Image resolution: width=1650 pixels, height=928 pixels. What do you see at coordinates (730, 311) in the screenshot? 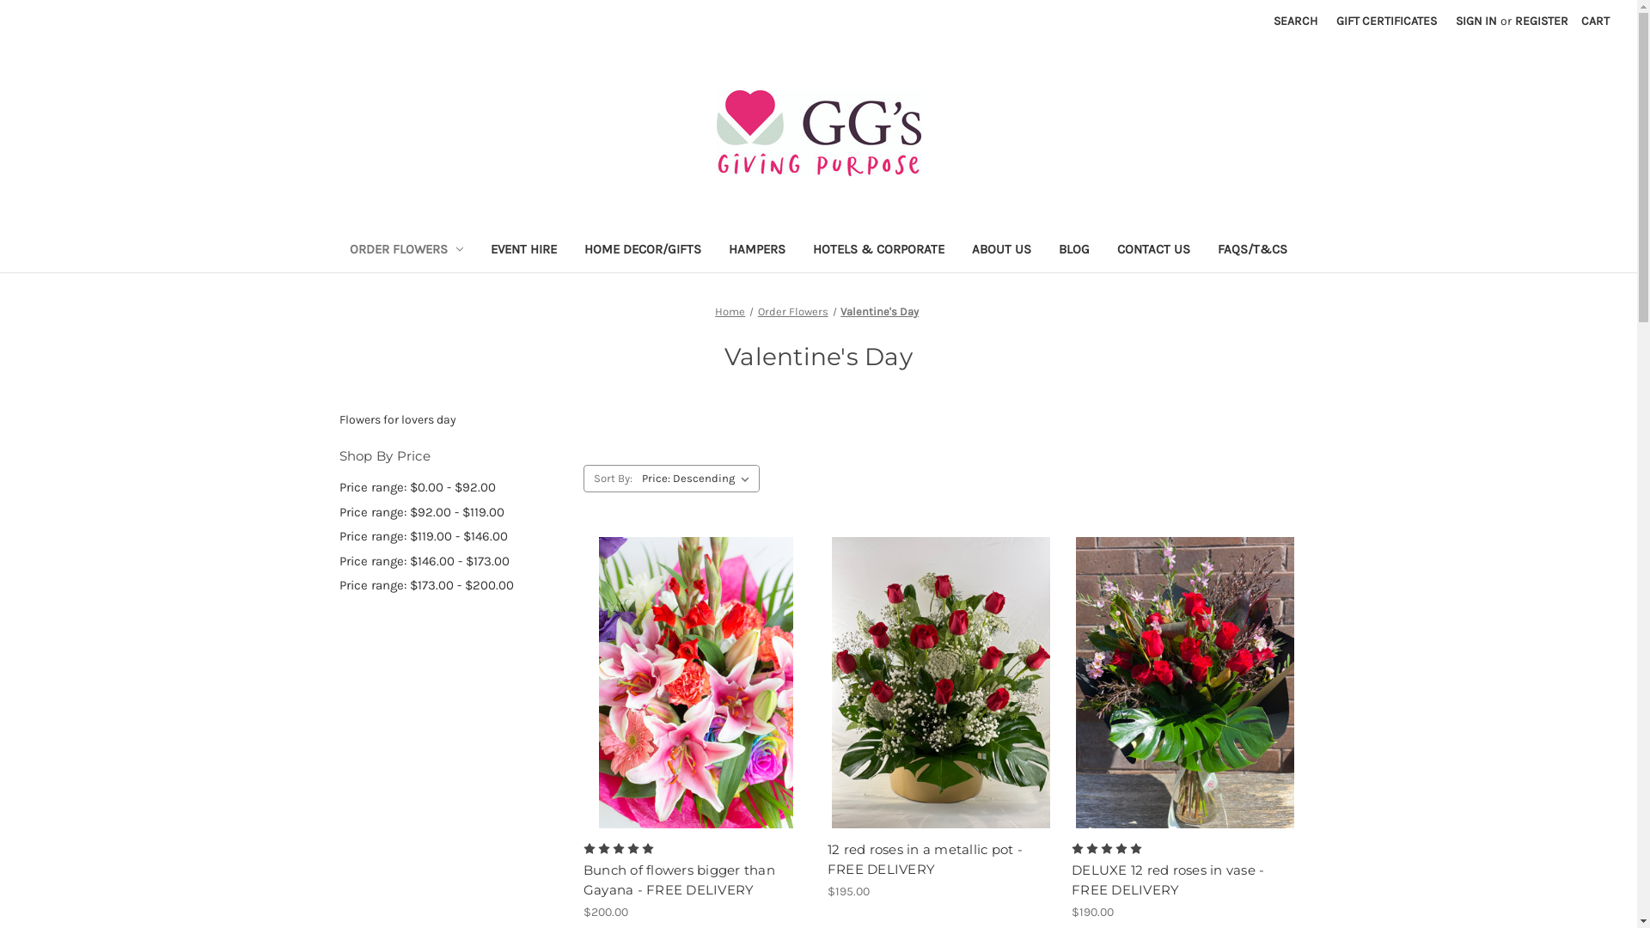
I see `Home` at bounding box center [730, 311].